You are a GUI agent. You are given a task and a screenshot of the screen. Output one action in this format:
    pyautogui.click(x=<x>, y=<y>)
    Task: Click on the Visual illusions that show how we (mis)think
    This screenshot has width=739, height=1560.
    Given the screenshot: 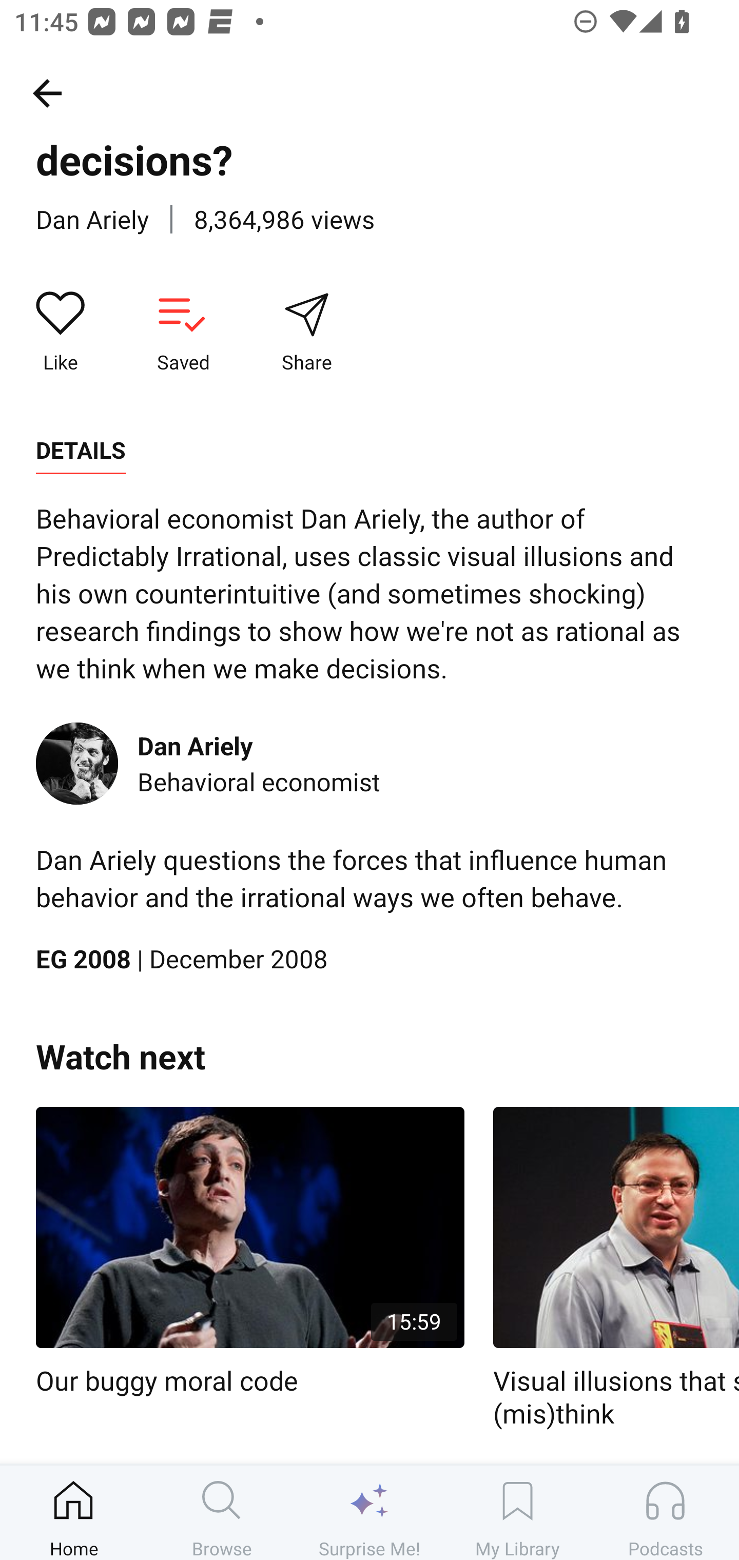 What is the action you would take?
    pyautogui.click(x=616, y=1269)
    